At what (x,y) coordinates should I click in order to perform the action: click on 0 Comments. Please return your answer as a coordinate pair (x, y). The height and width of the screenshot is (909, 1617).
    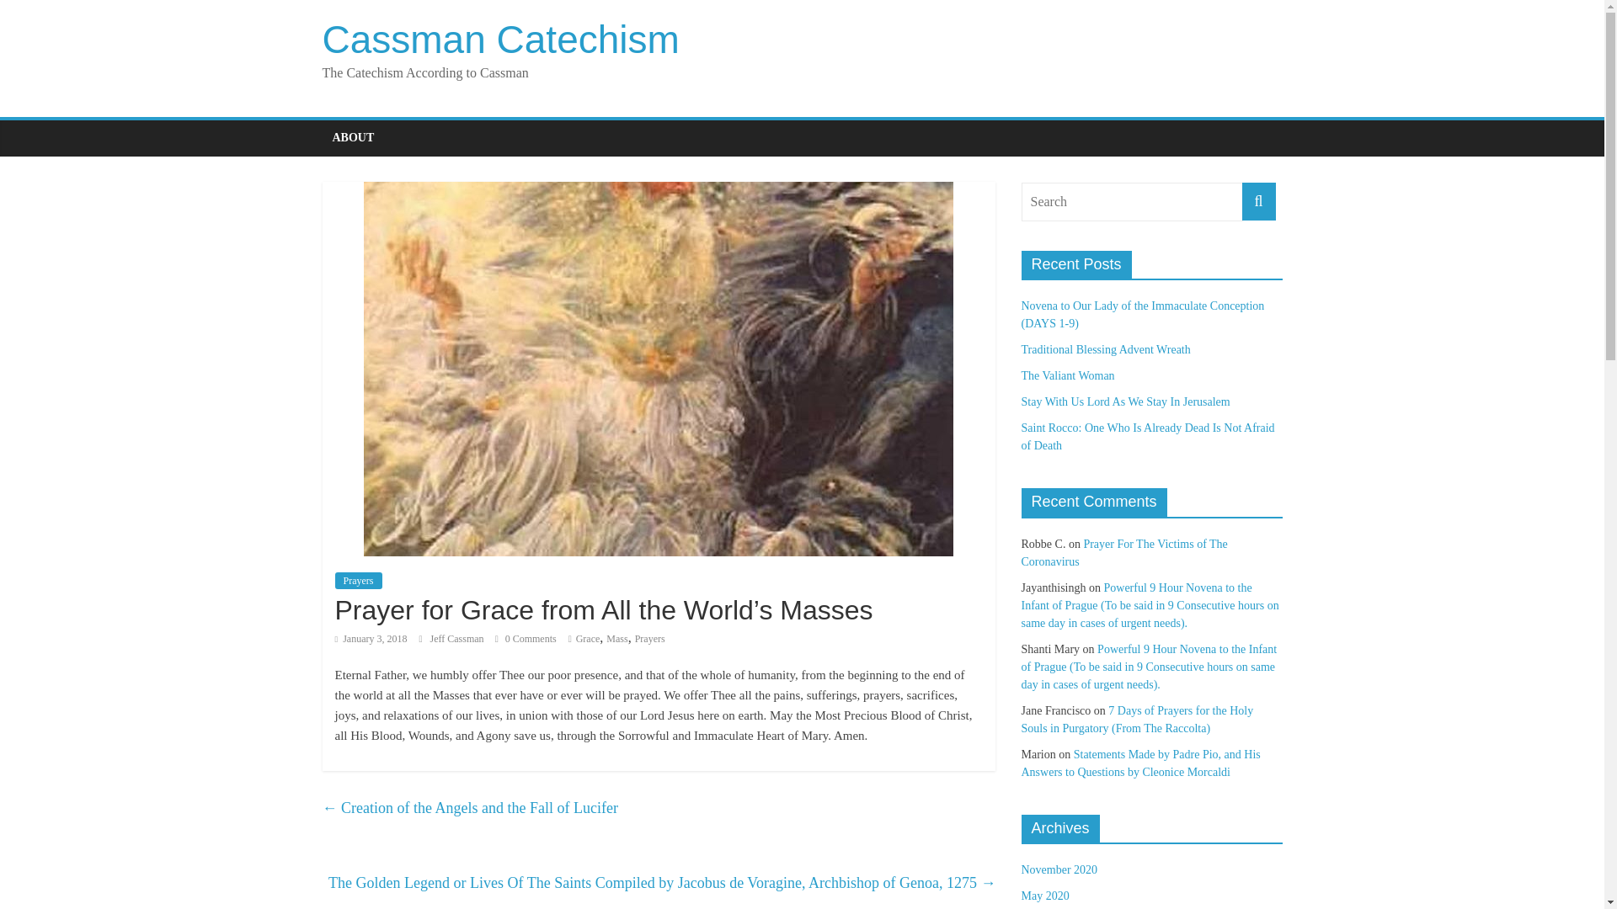
    Looking at the image, I should click on (526, 638).